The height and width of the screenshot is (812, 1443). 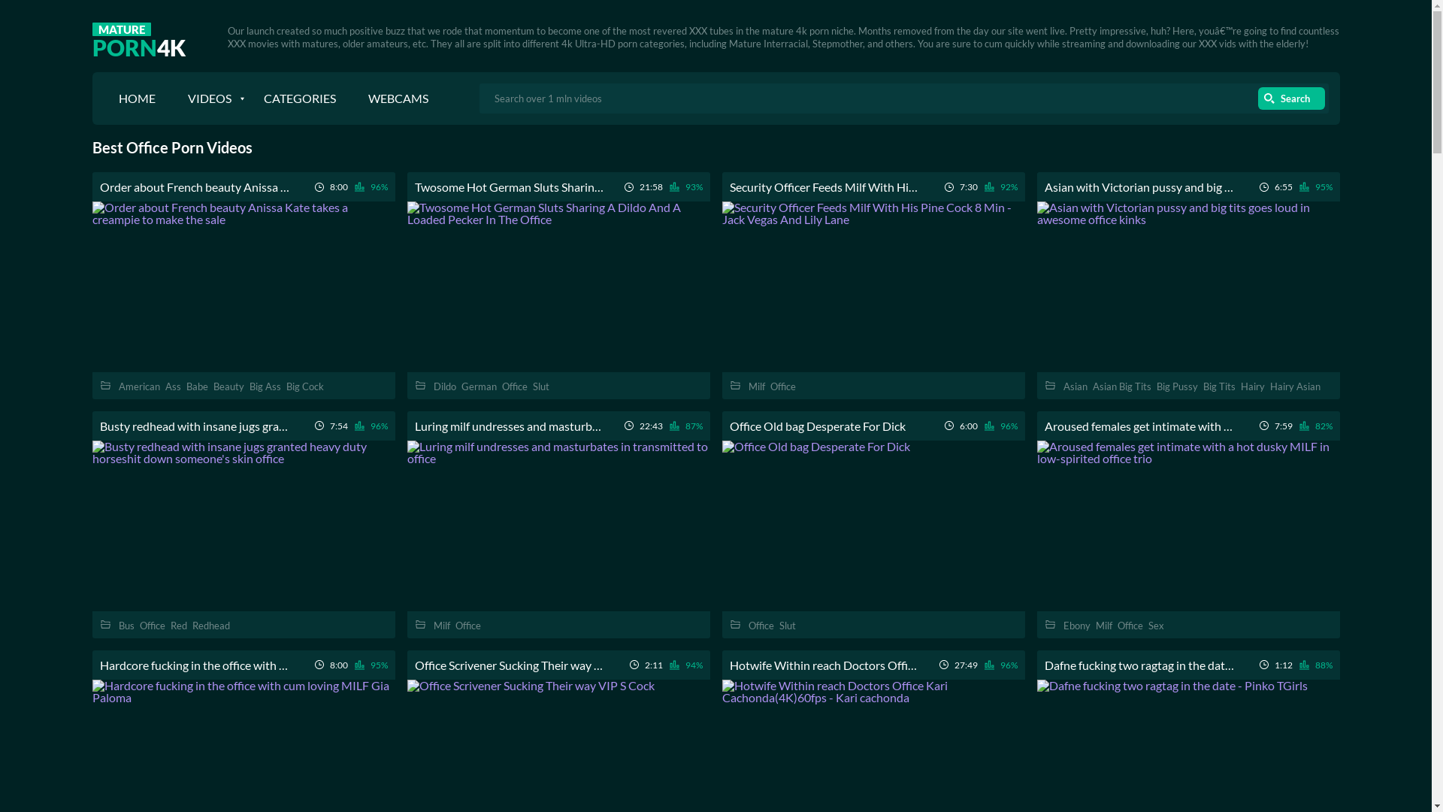 What do you see at coordinates (1075, 386) in the screenshot?
I see `Asian` at bounding box center [1075, 386].